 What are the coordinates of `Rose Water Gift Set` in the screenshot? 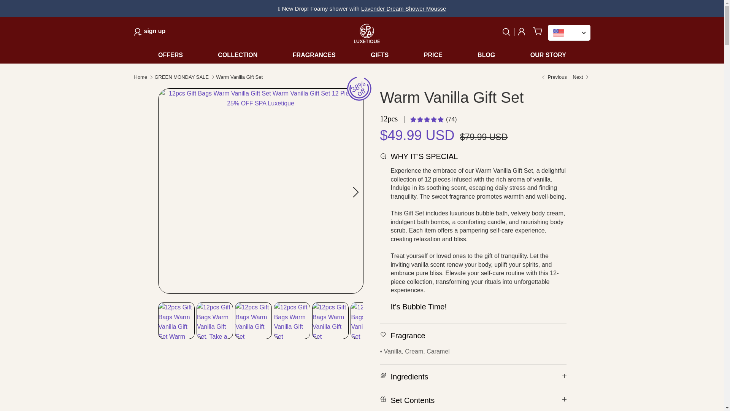 It's located at (367, 33).